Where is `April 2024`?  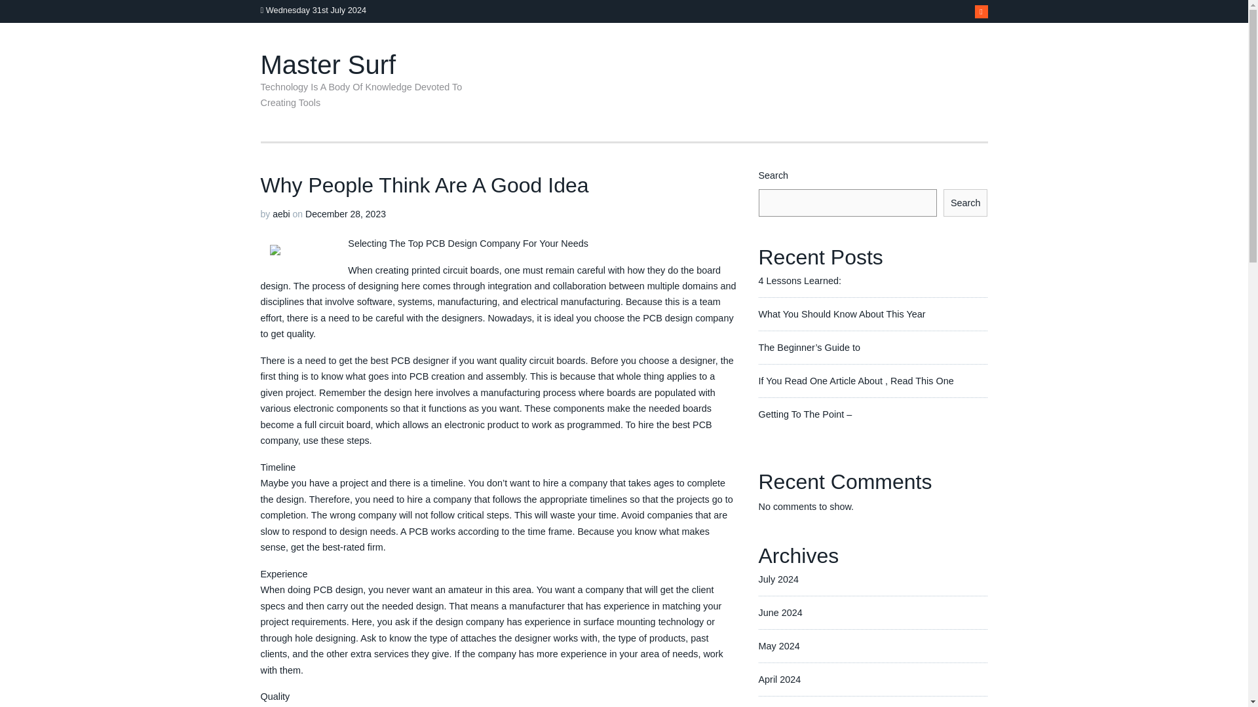 April 2024 is located at coordinates (780, 680).